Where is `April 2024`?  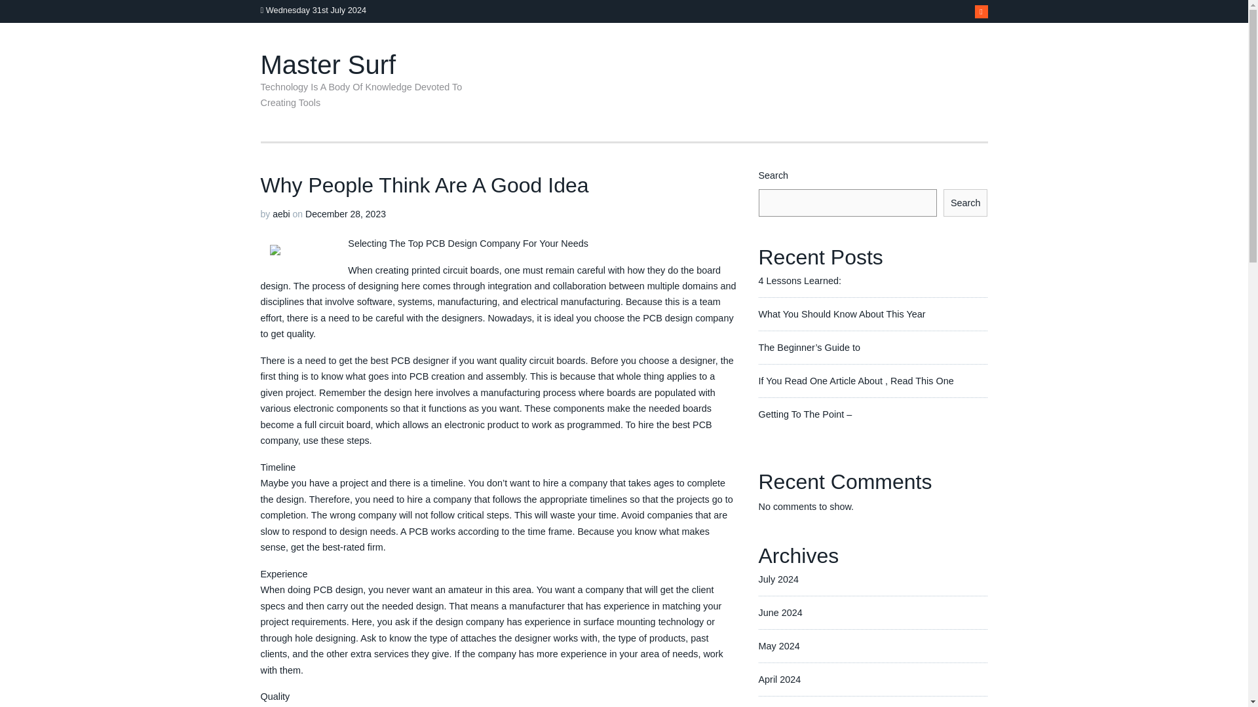 April 2024 is located at coordinates (780, 680).